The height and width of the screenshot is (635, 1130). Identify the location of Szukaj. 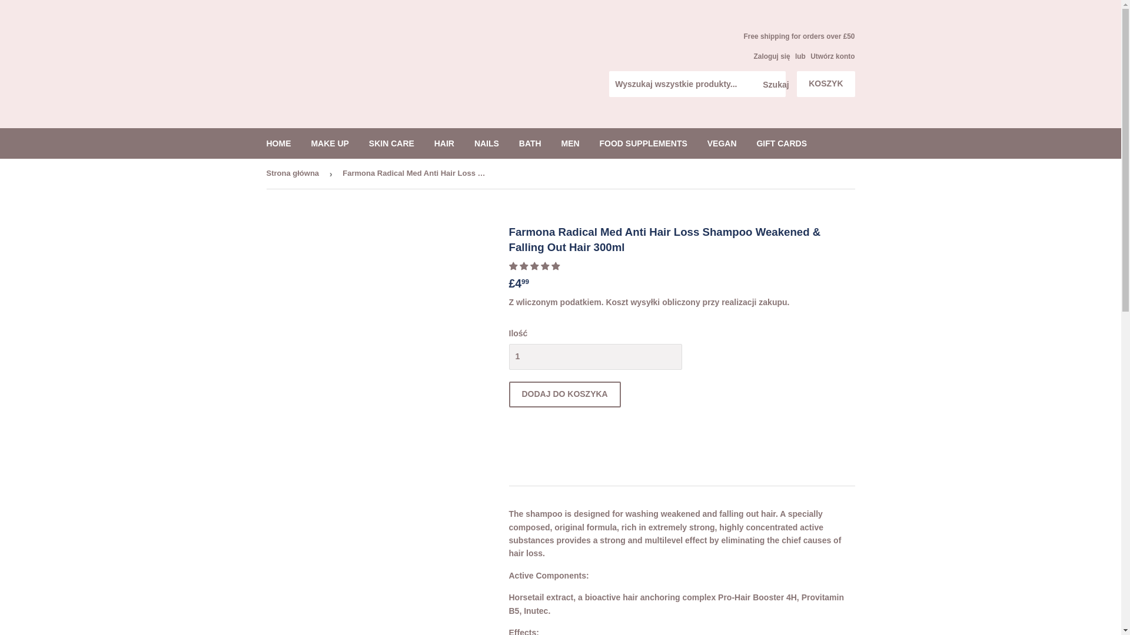
(772, 85).